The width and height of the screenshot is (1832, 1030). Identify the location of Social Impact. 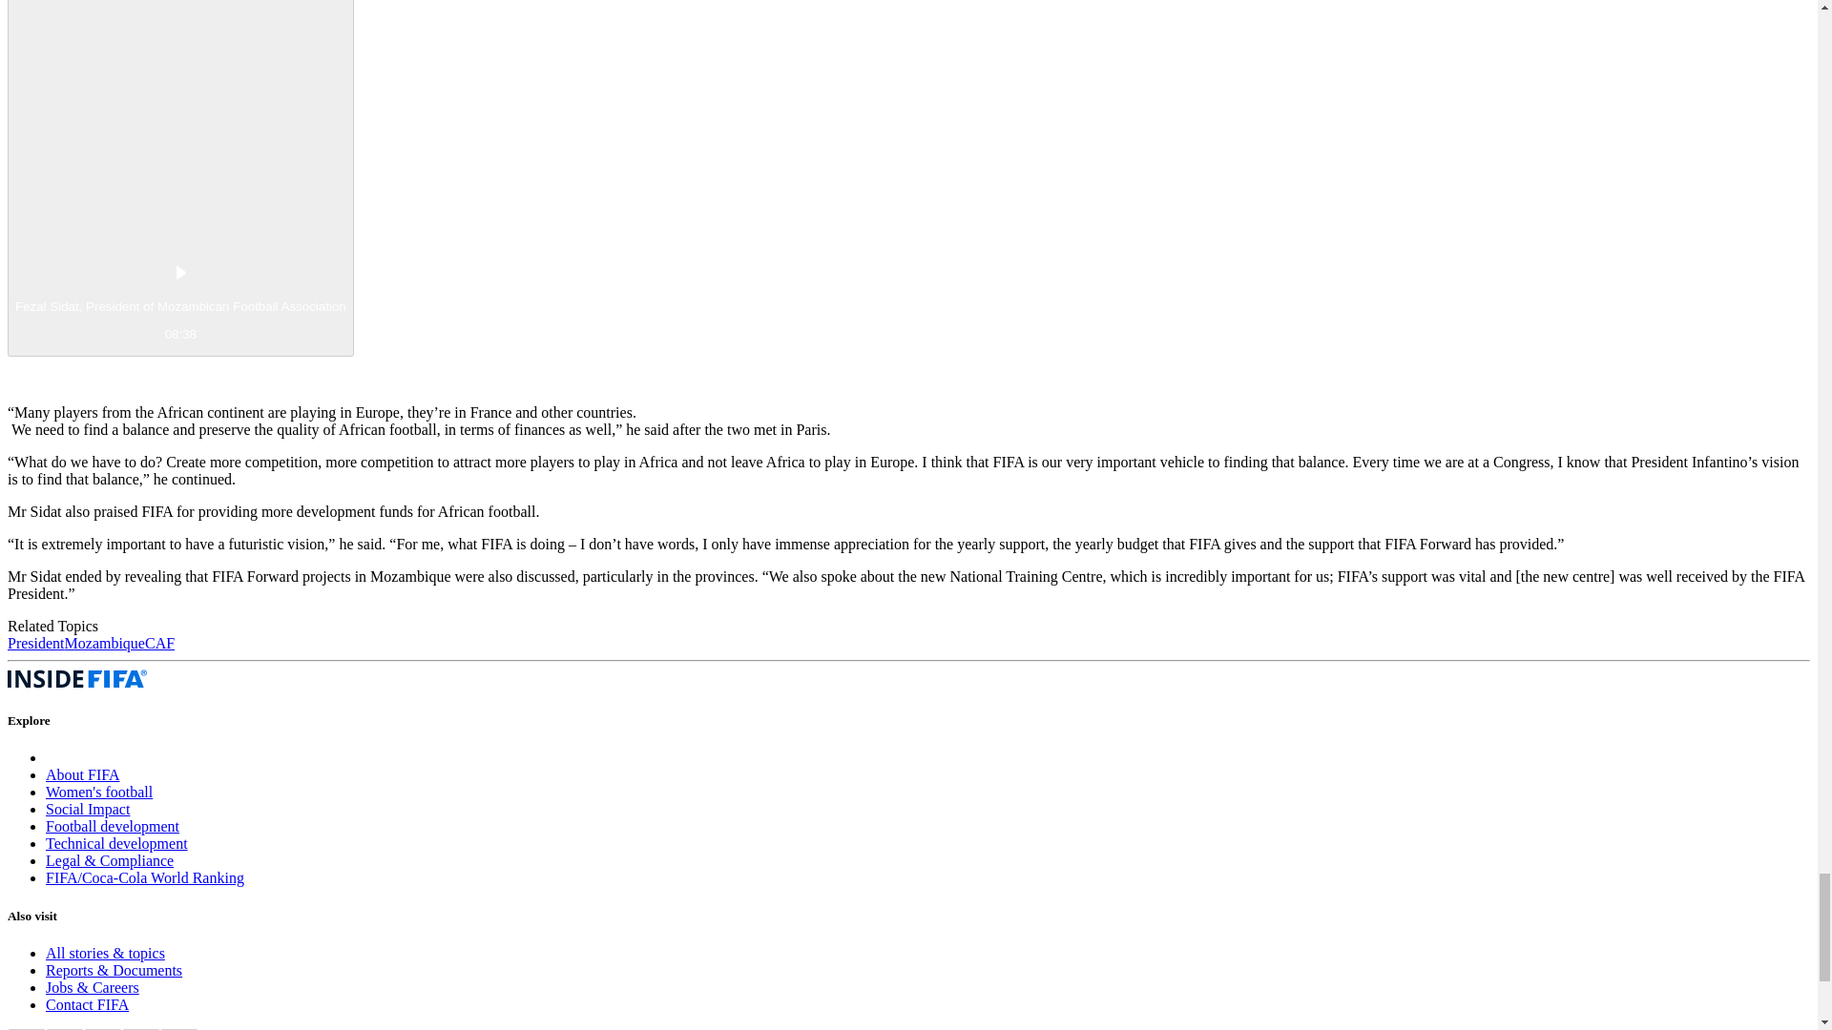
(88, 809).